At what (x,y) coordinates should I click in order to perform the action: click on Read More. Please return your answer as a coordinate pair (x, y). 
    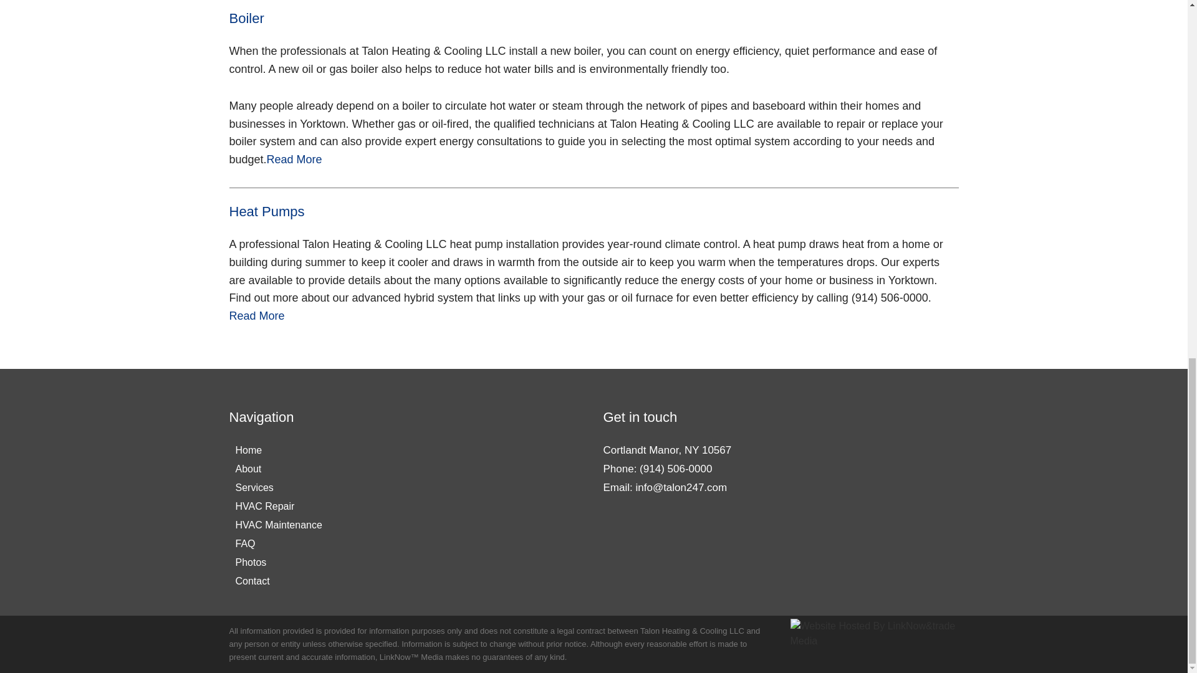
    Looking at the image, I should click on (294, 160).